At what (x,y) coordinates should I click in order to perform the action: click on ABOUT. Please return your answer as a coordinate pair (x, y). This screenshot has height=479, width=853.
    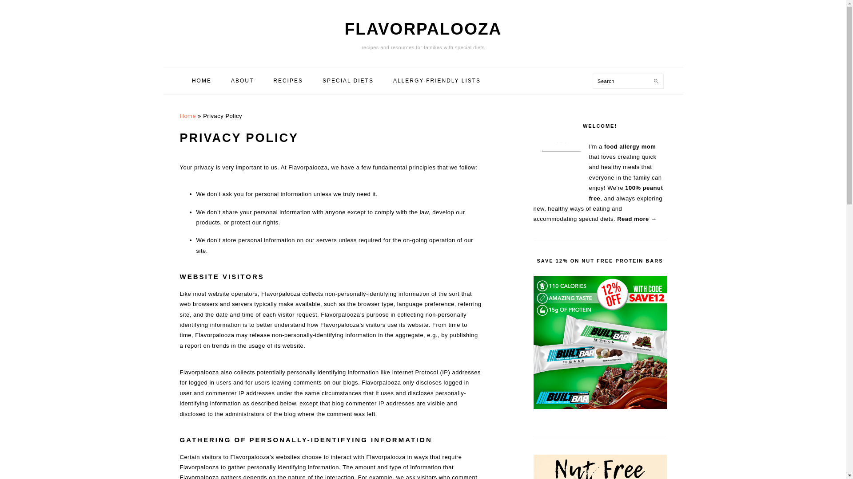
    Looking at the image, I should click on (242, 81).